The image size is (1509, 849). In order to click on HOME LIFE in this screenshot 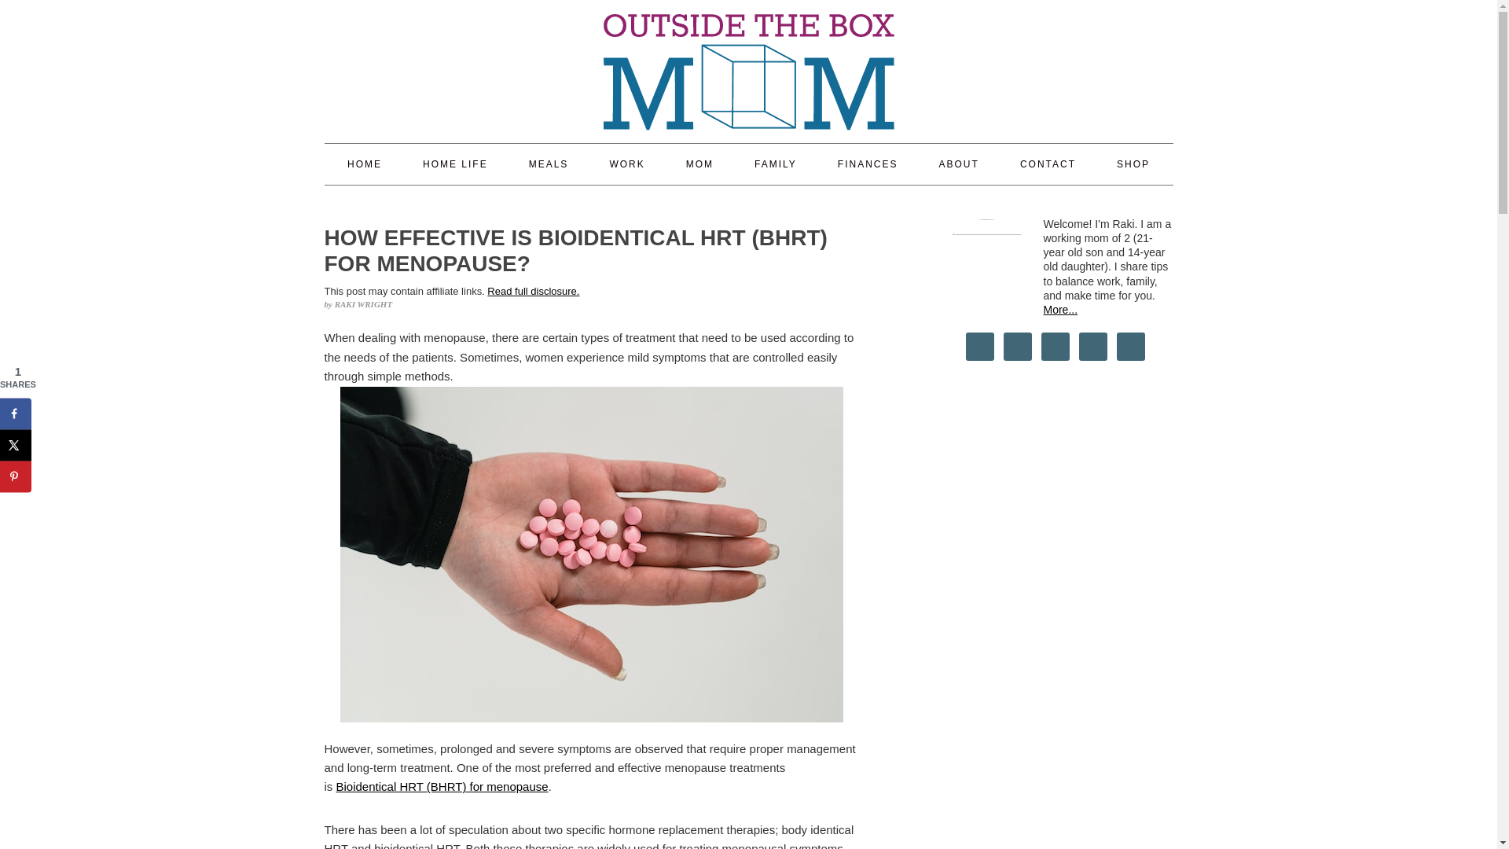, I will do `click(454, 164)`.